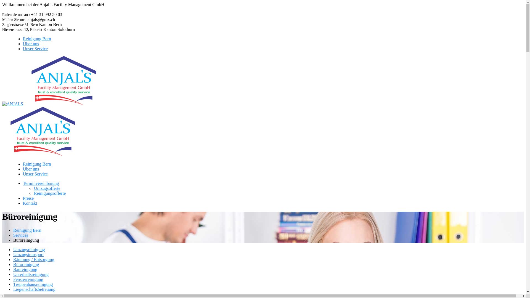 The height and width of the screenshot is (298, 530). I want to click on ANJALS, so click(65, 104).